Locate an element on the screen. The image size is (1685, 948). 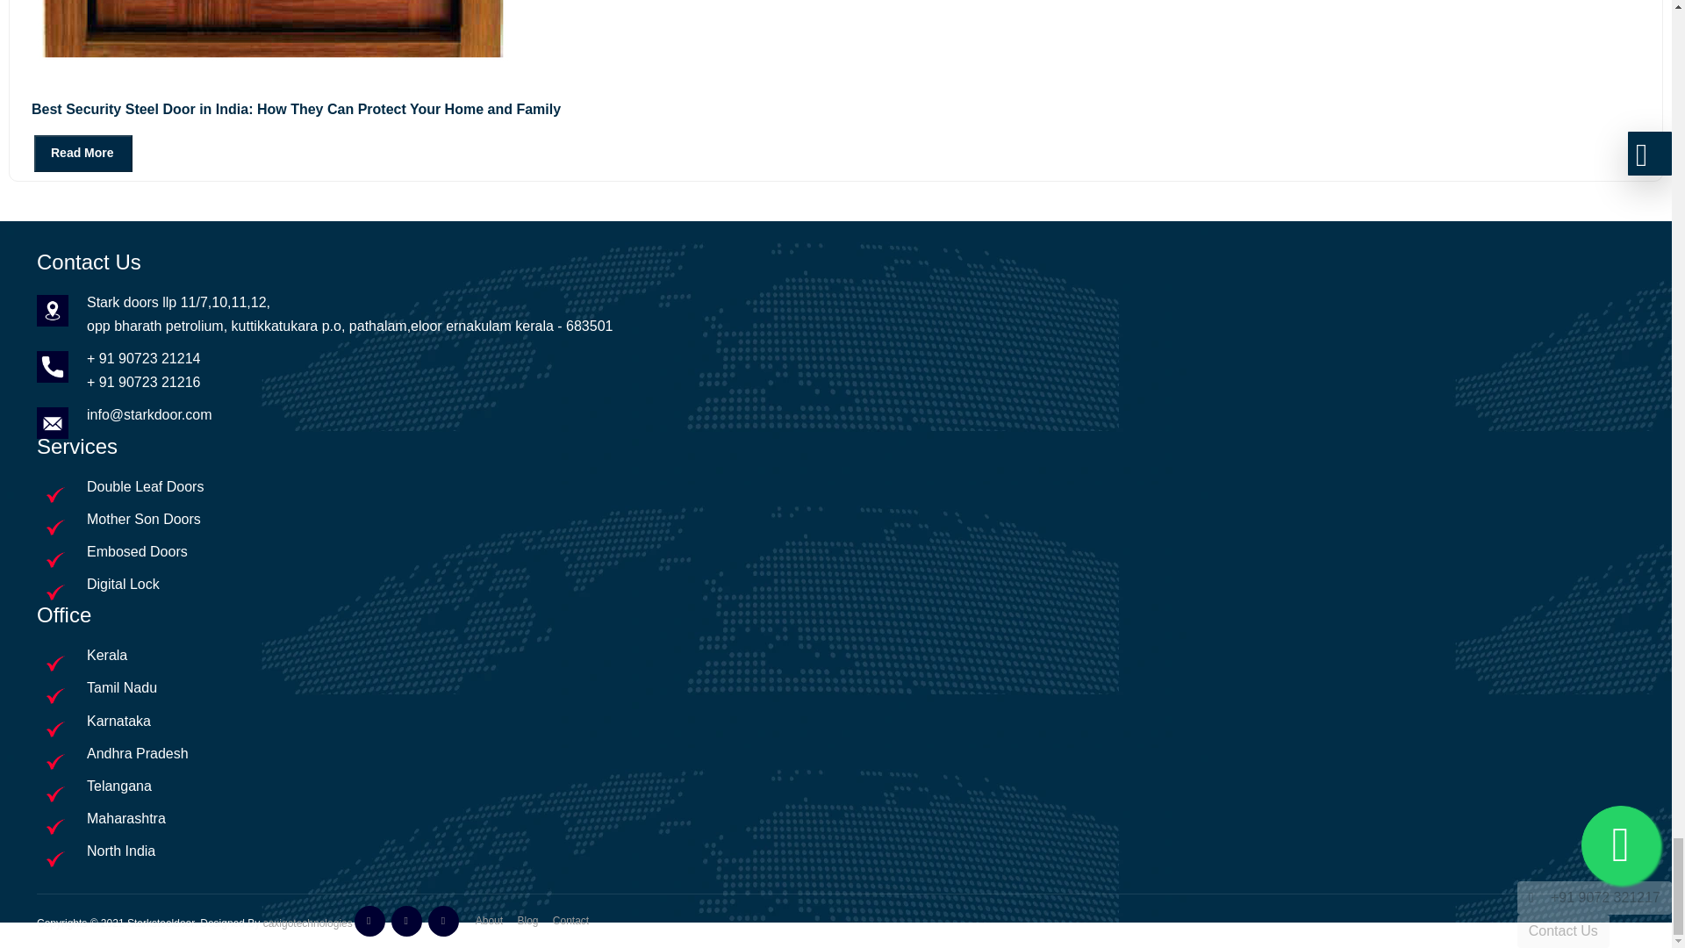
Read More is located at coordinates (71, 153).